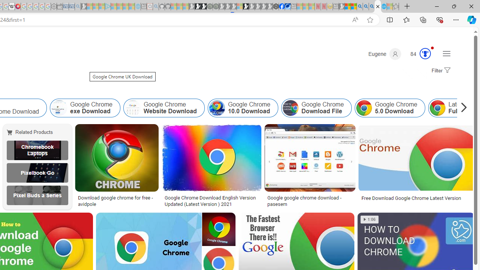 This screenshot has width=480, height=270. Describe the element at coordinates (217, 108) in the screenshot. I see `Google Chrome 10.0 Download` at that location.